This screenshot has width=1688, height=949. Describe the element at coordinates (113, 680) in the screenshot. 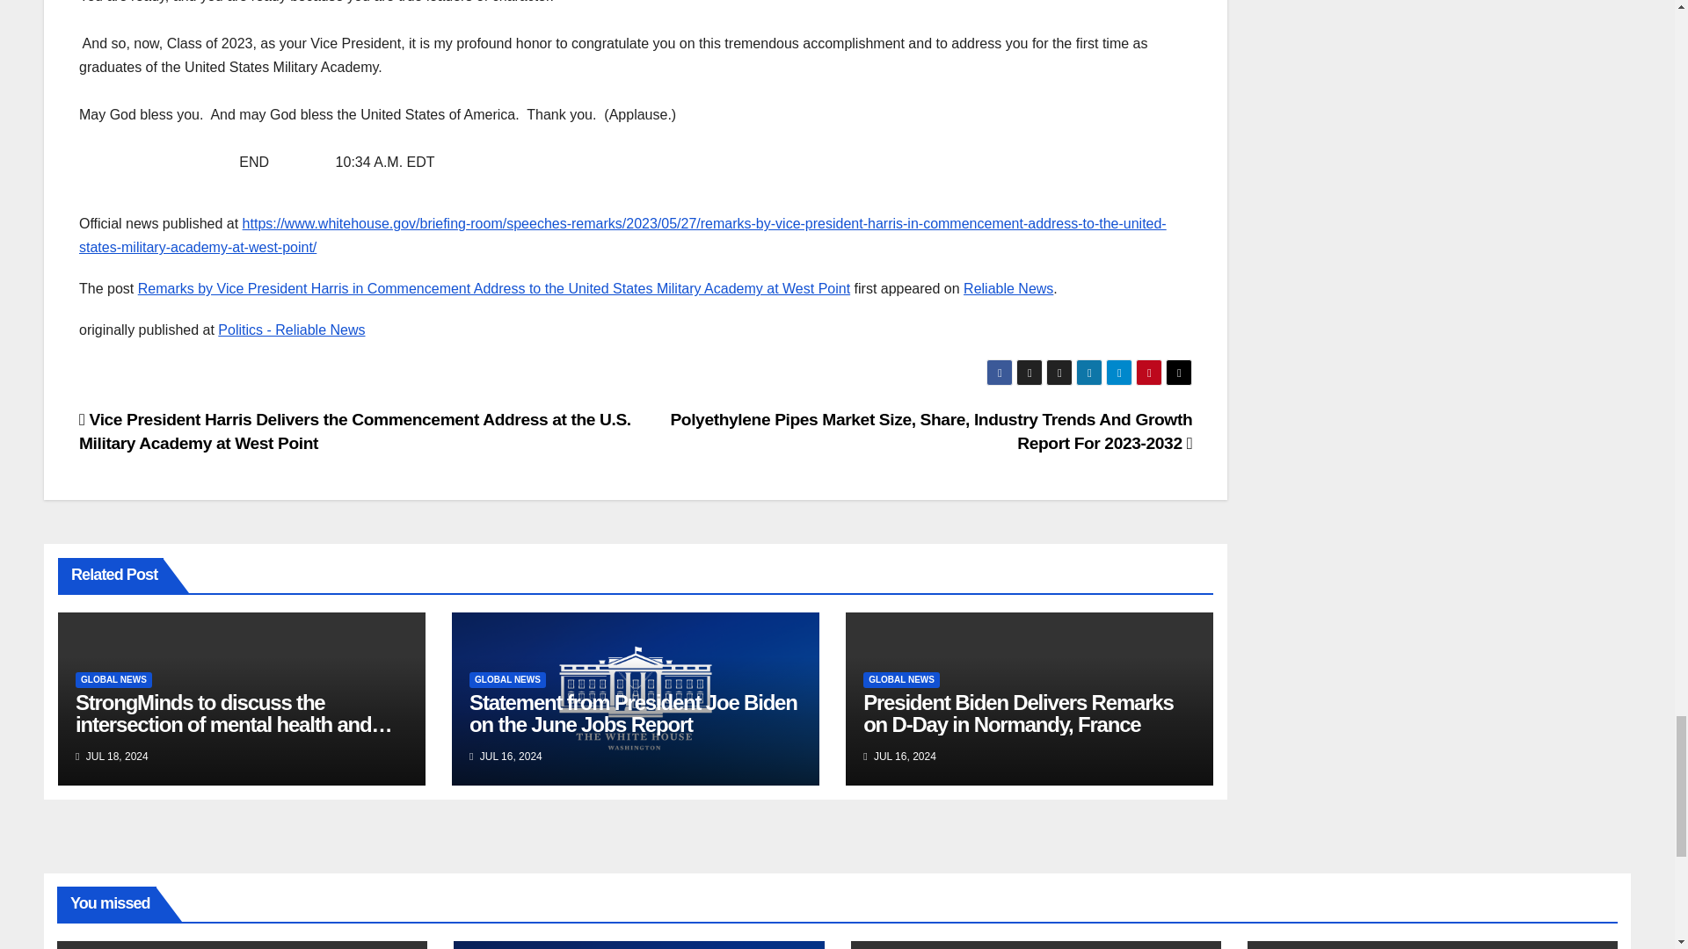

I see `GLOBAL NEWS` at that location.